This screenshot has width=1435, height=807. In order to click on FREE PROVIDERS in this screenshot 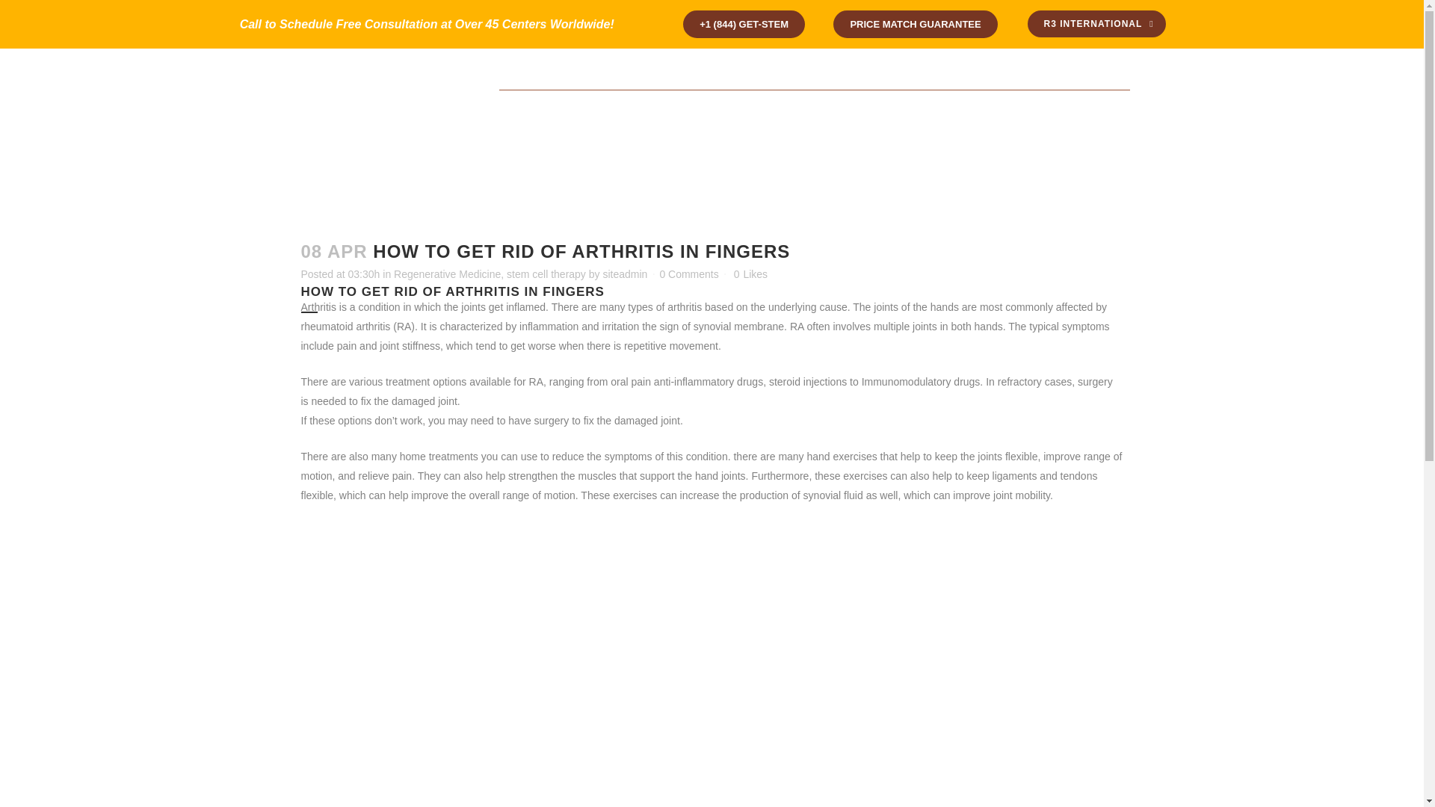, I will do `click(921, 76)`.